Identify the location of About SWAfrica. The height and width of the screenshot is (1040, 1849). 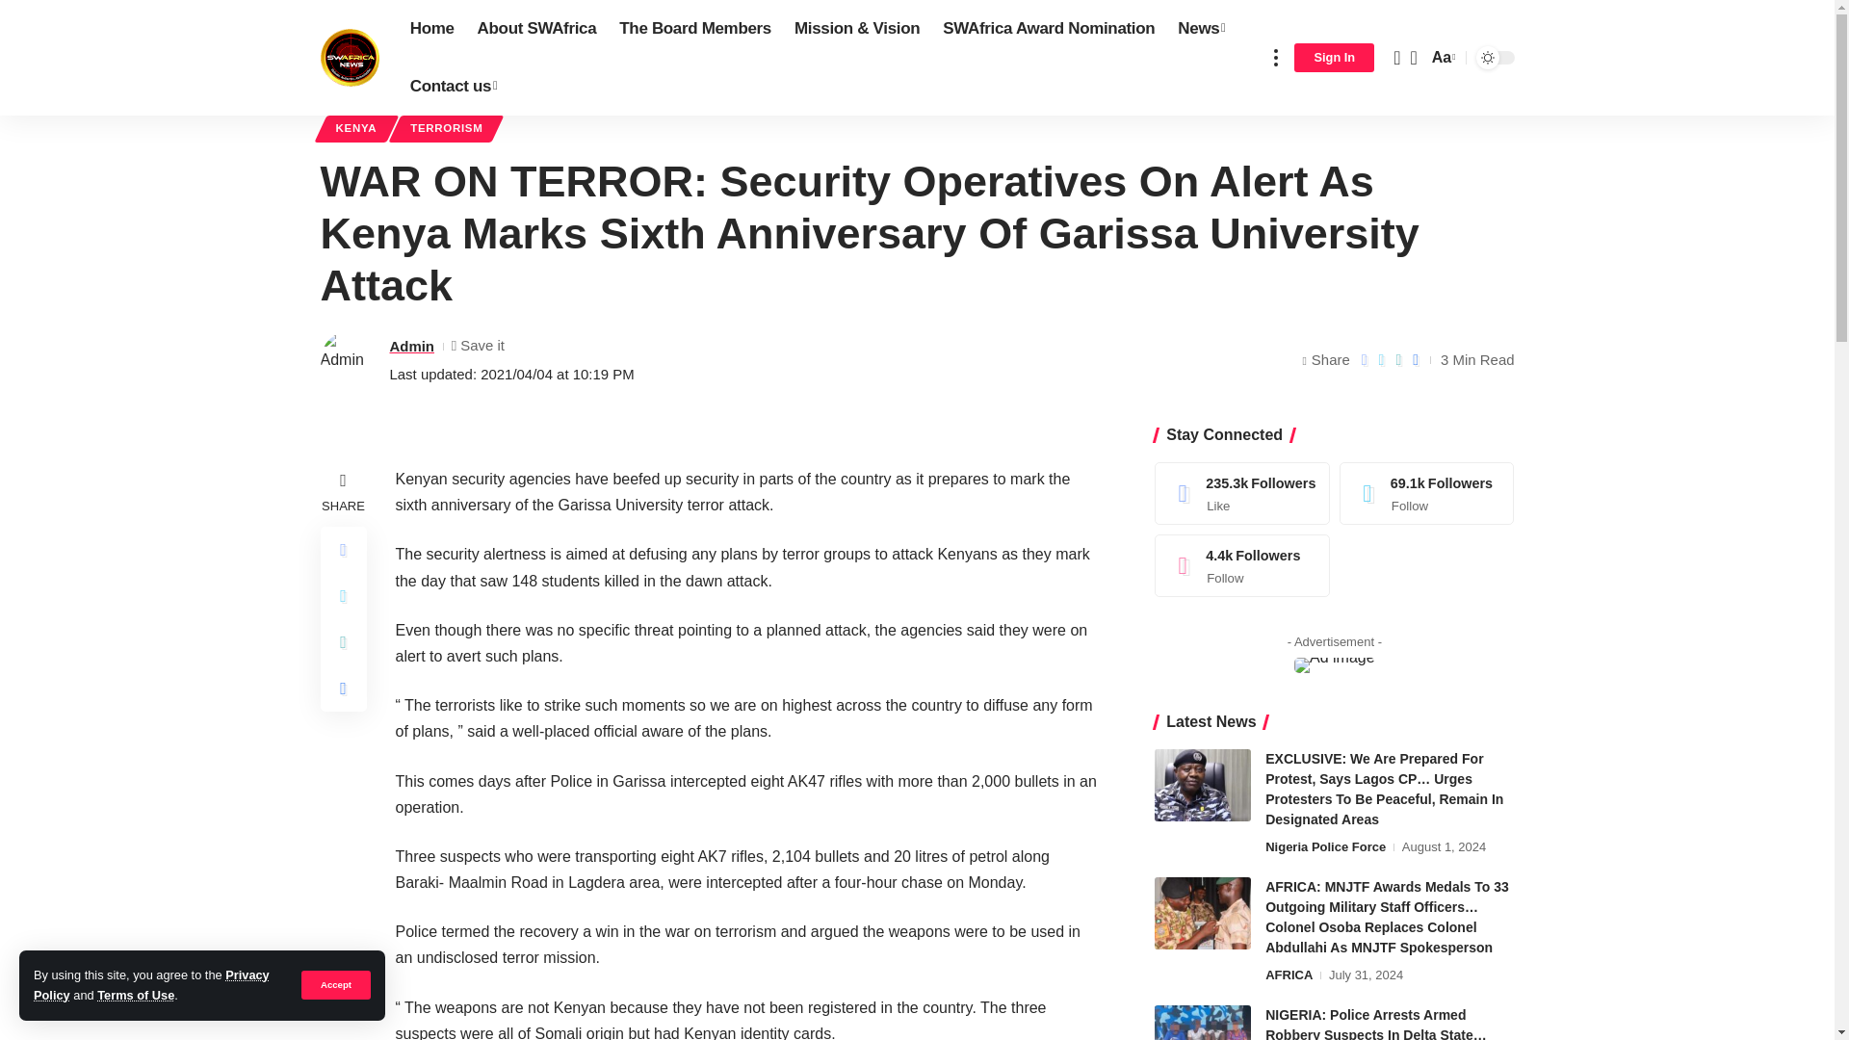
(536, 29).